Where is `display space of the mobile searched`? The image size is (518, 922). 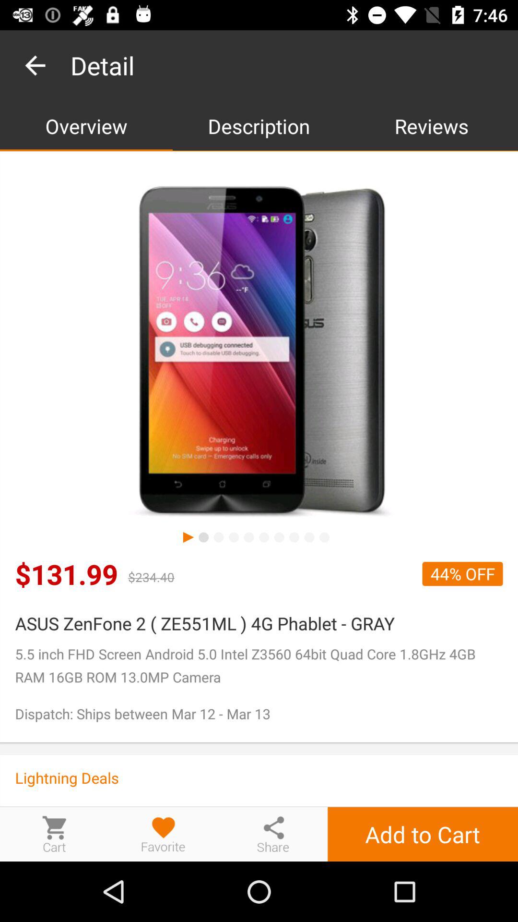 display space of the mobile searched is located at coordinates (259, 352).